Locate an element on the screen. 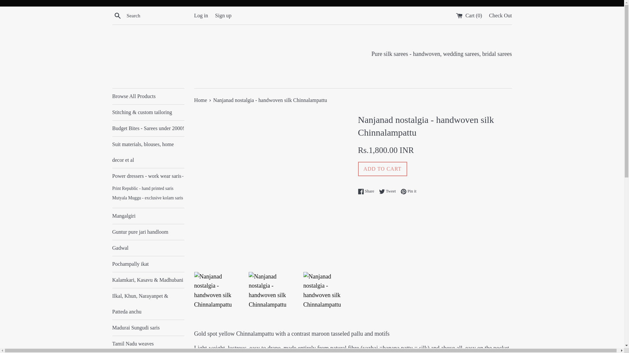 Image resolution: width=629 pixels, height=353 pixels. Mutyala Muggu - exclusive kolam saris is located at coordinates (148, 188).